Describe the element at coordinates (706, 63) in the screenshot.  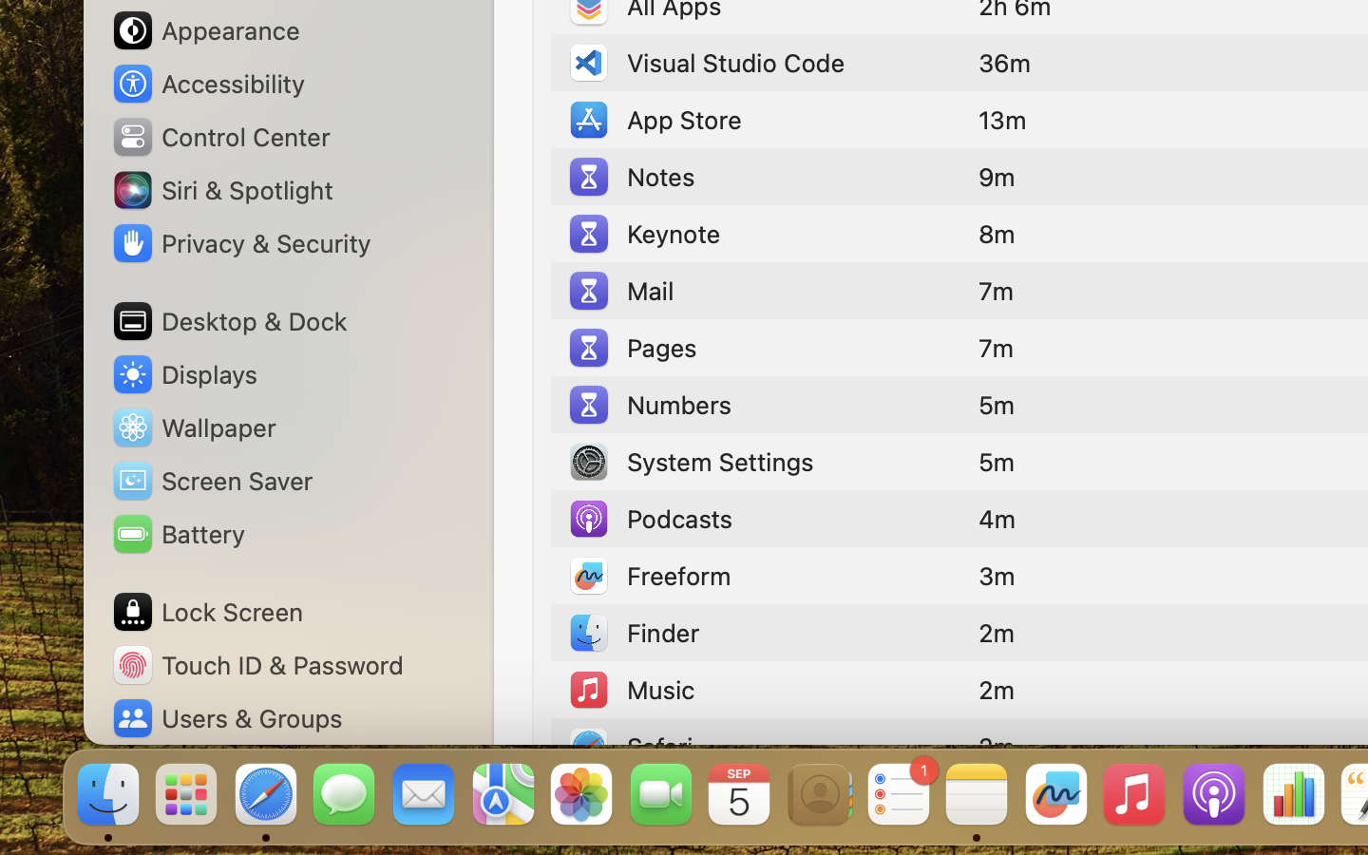
I see `Visual Studio Code` at that location.